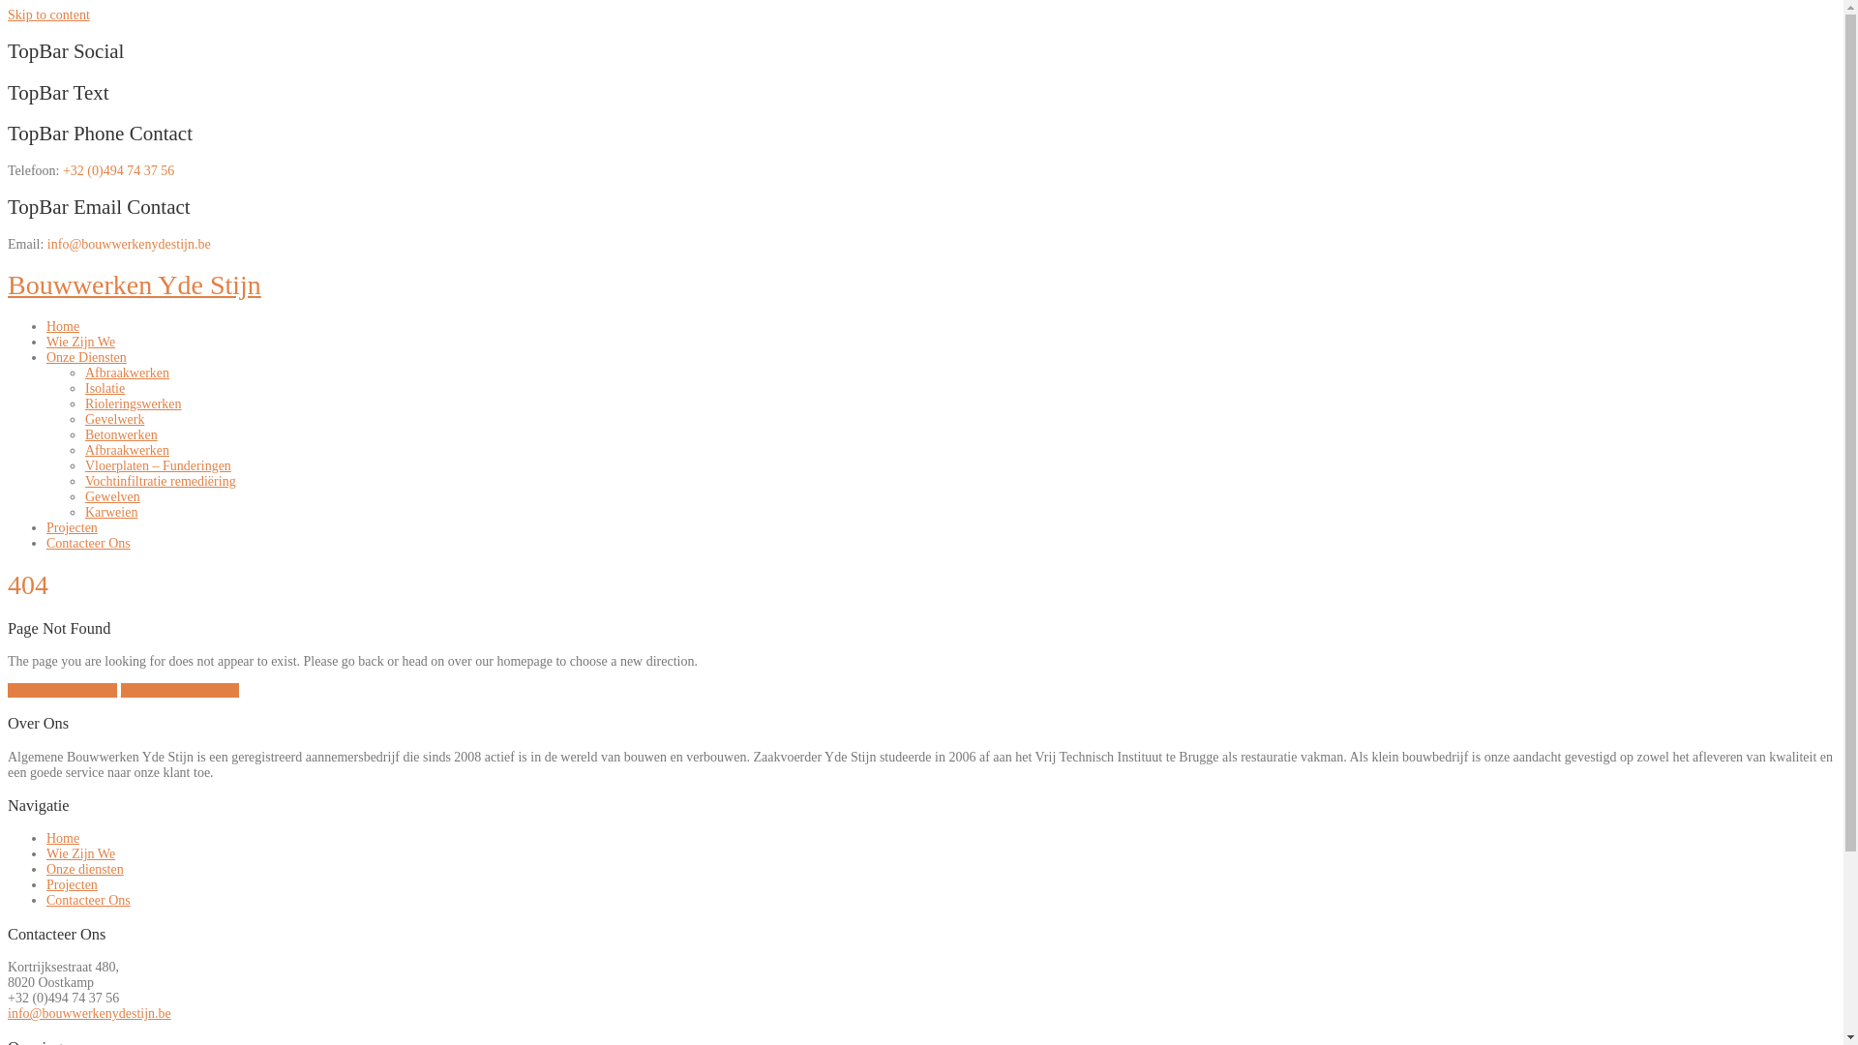 The image size is (1858, 1045). Describe the element at coordinates (72, 528) in the screenshot. I see `Projecten` at that location.